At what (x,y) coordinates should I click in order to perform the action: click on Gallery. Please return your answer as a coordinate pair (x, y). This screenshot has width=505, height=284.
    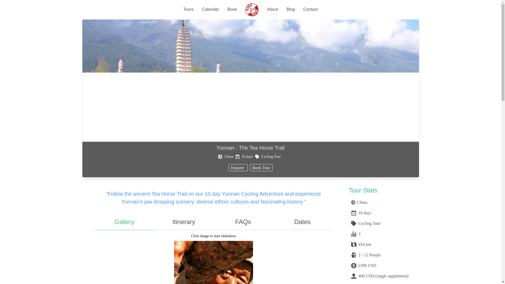
    Looking at the image, I should click on (124, 222).